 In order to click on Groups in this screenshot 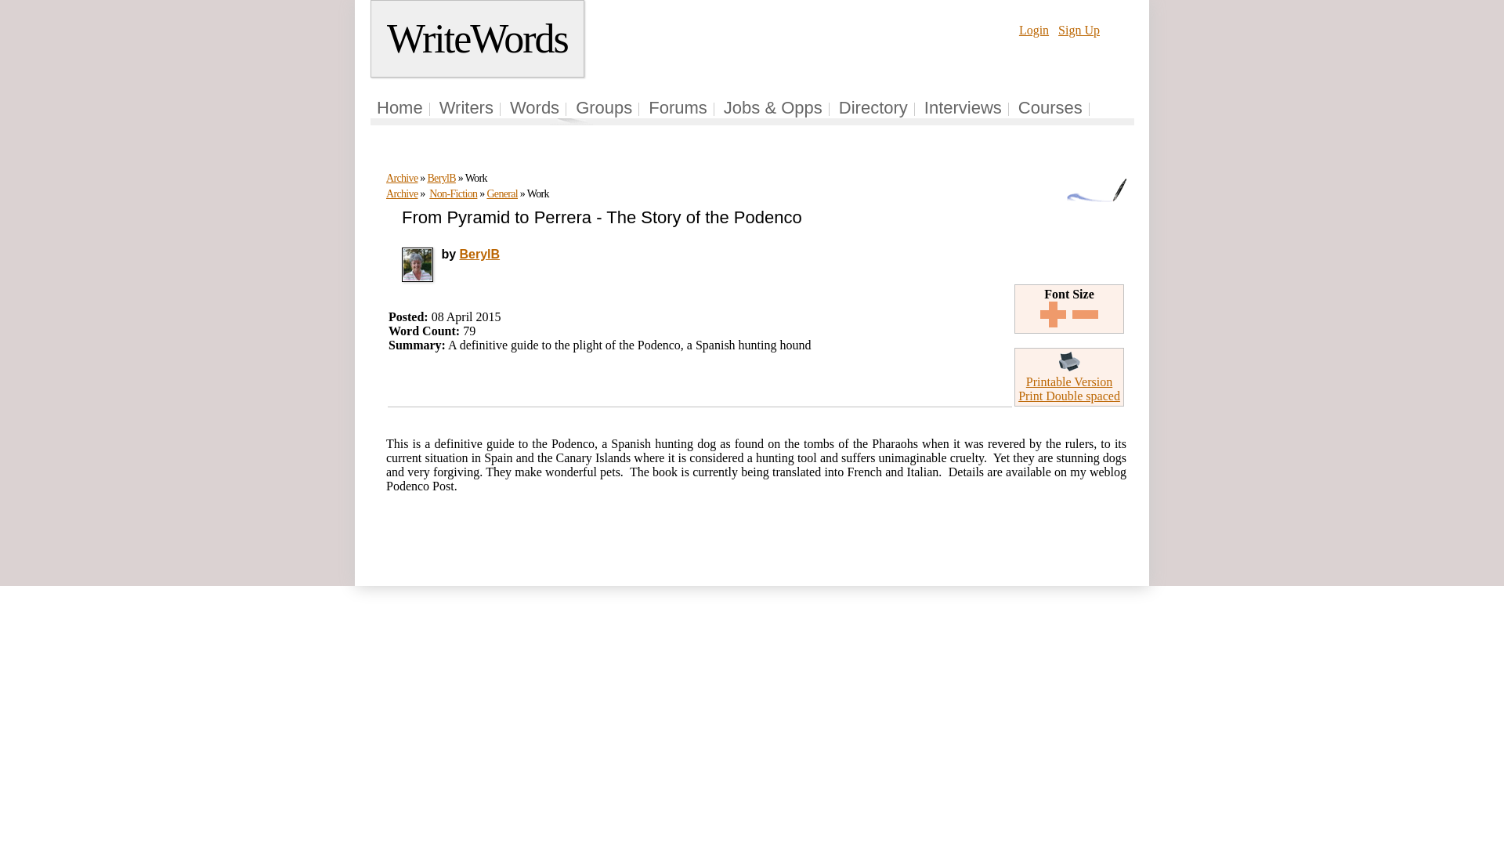, I will do `click(603, 108)`.